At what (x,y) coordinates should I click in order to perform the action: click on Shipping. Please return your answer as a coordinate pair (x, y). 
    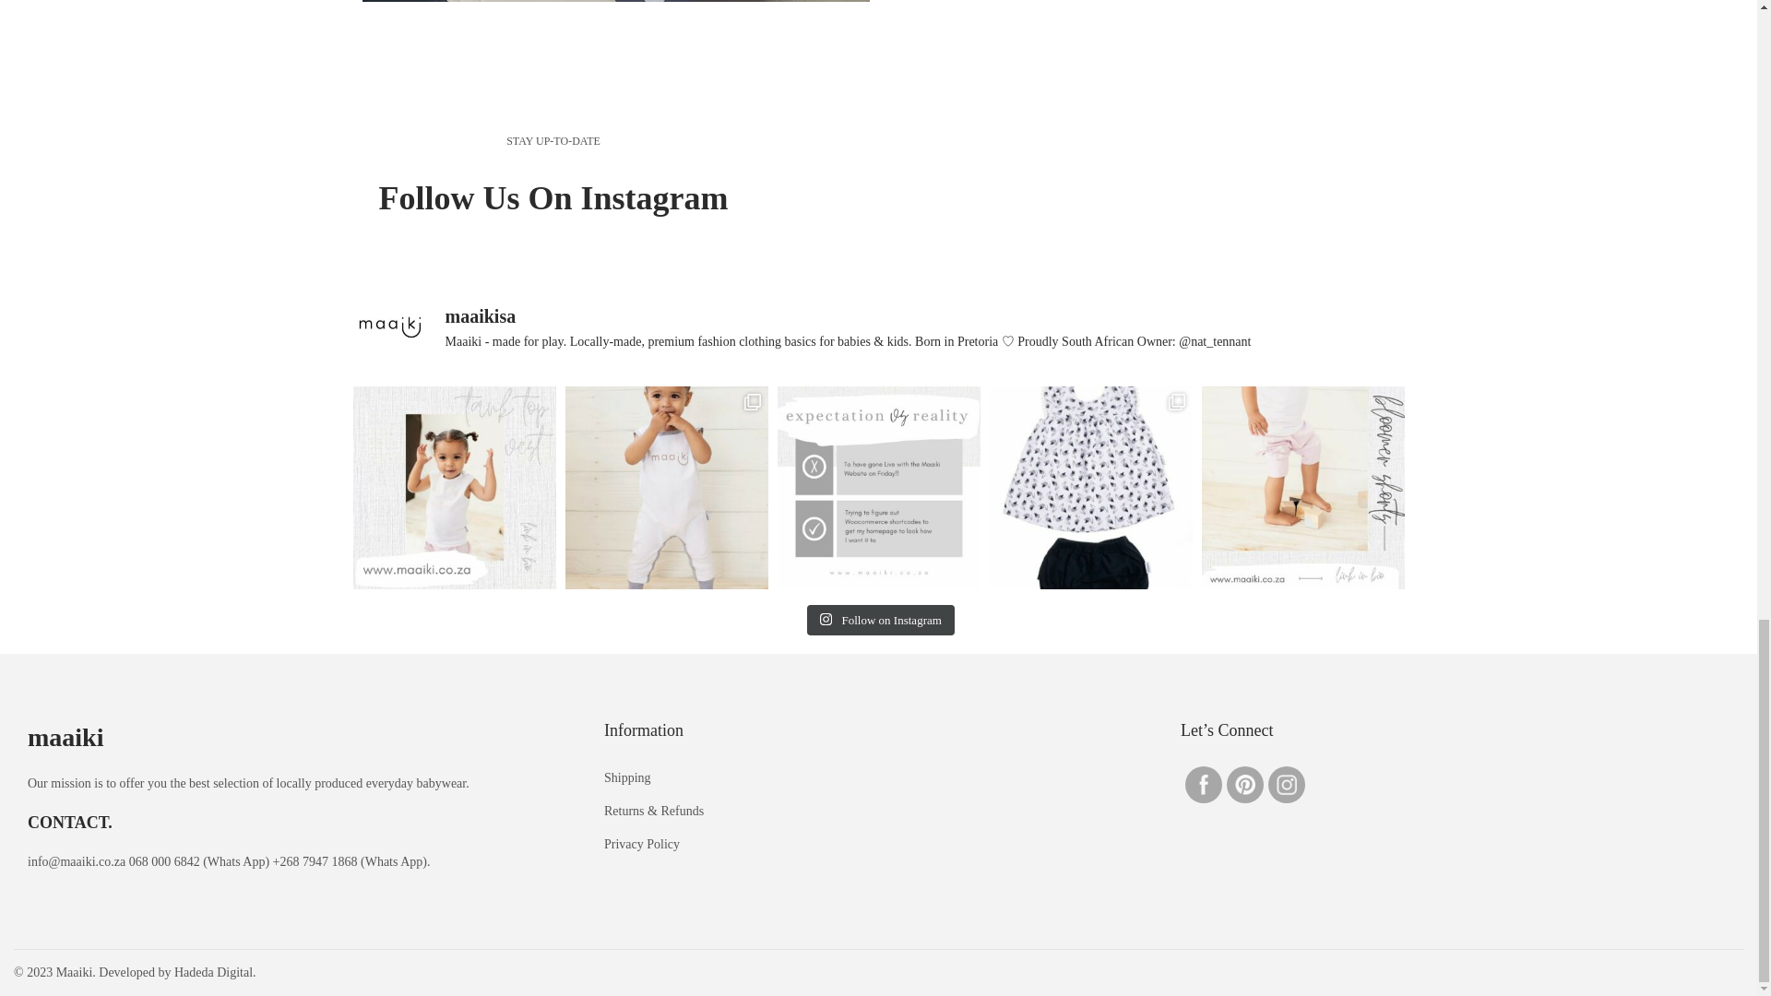
    Looking at the image, I should click on (627, 777).